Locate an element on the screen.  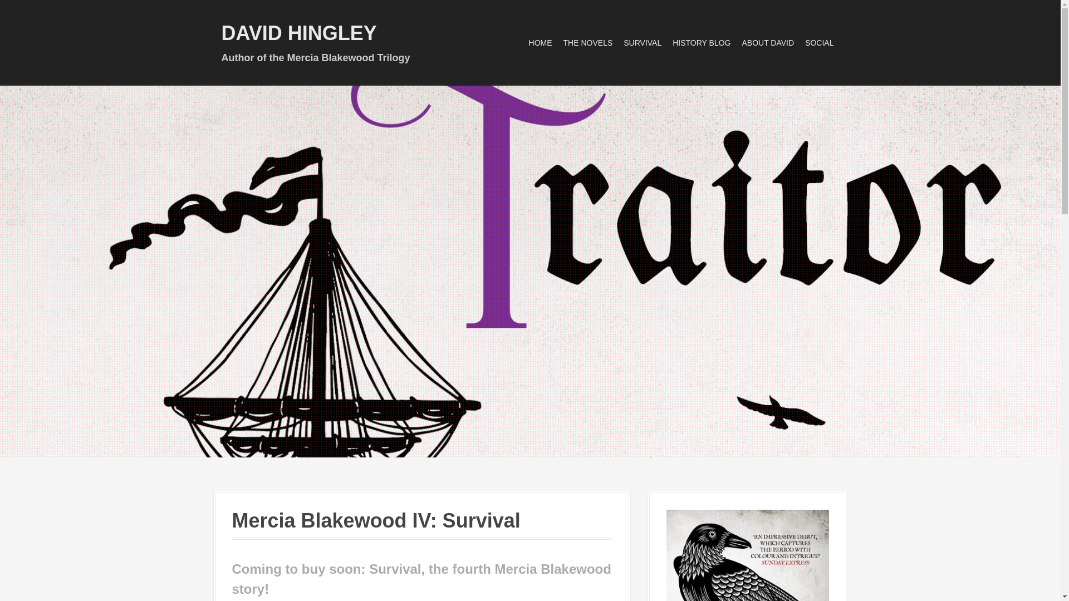
DAVID HINGLEY is located at coordinates (299, 32).